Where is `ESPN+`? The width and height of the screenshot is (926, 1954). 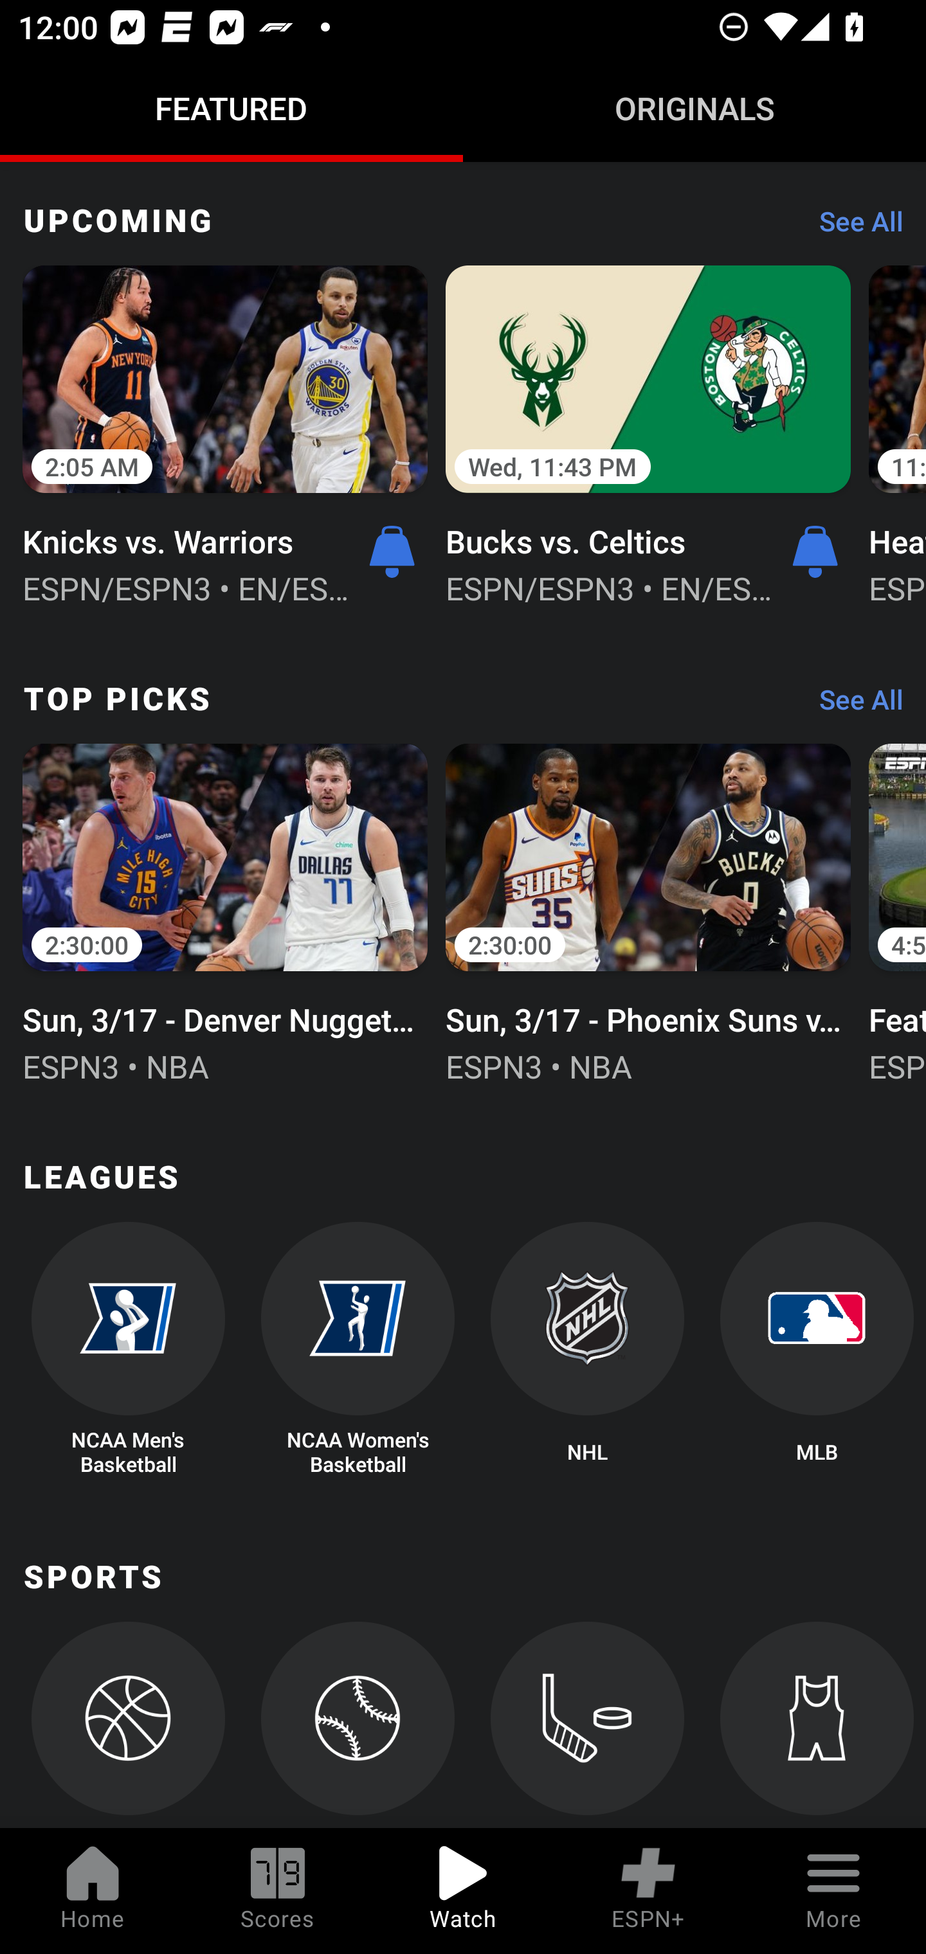 ESPN+ is located at coordinates (648, 1891).